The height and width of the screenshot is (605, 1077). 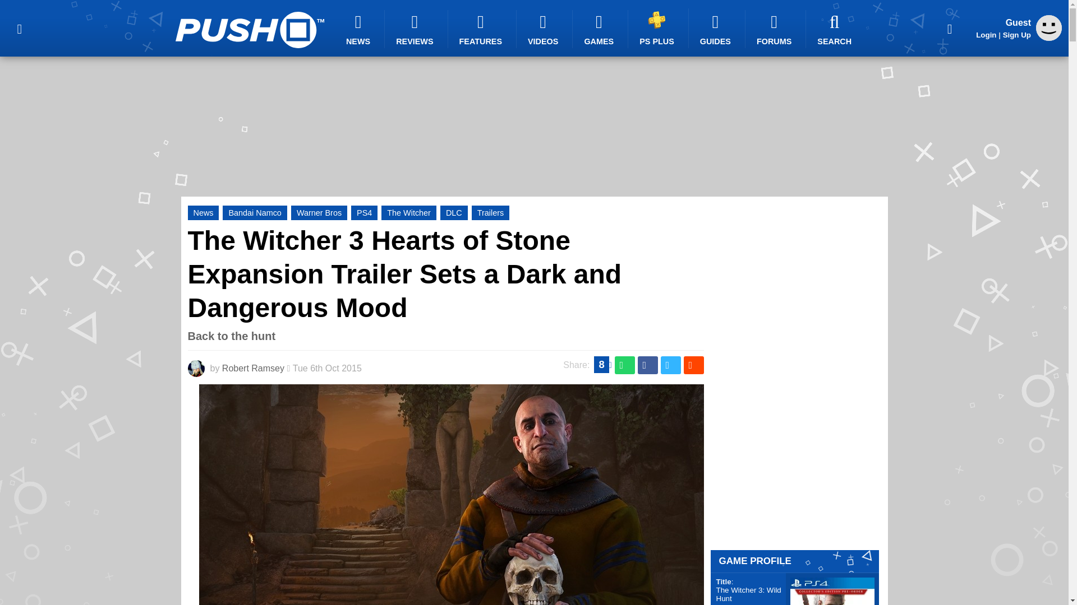 I want to click on The Witcher, so click(x=408, y=213).